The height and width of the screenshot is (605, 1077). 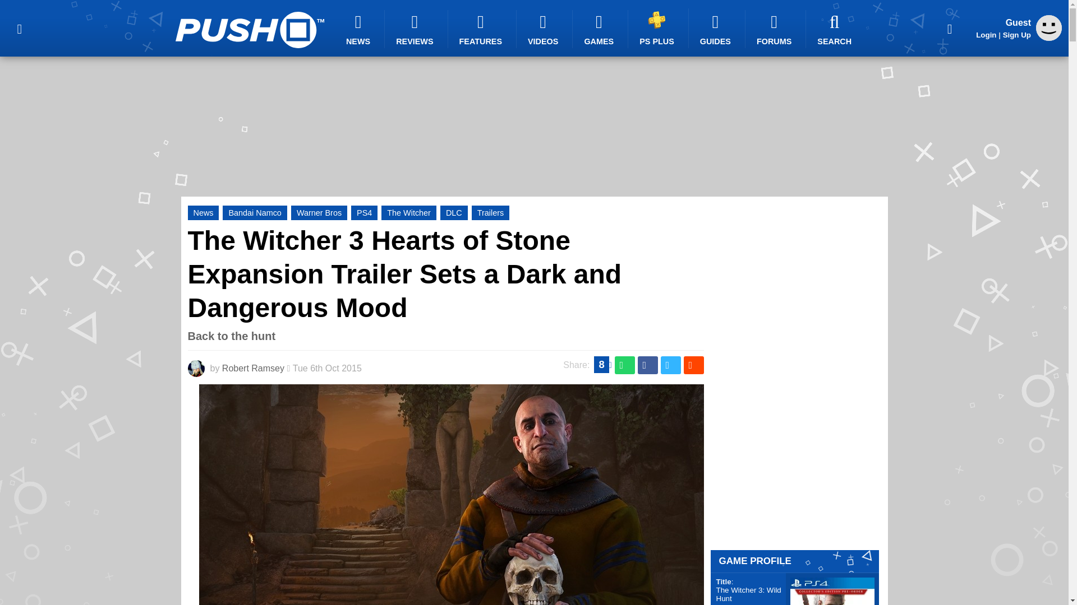 I want to click on The Witcher, so click(x=408, y=213).